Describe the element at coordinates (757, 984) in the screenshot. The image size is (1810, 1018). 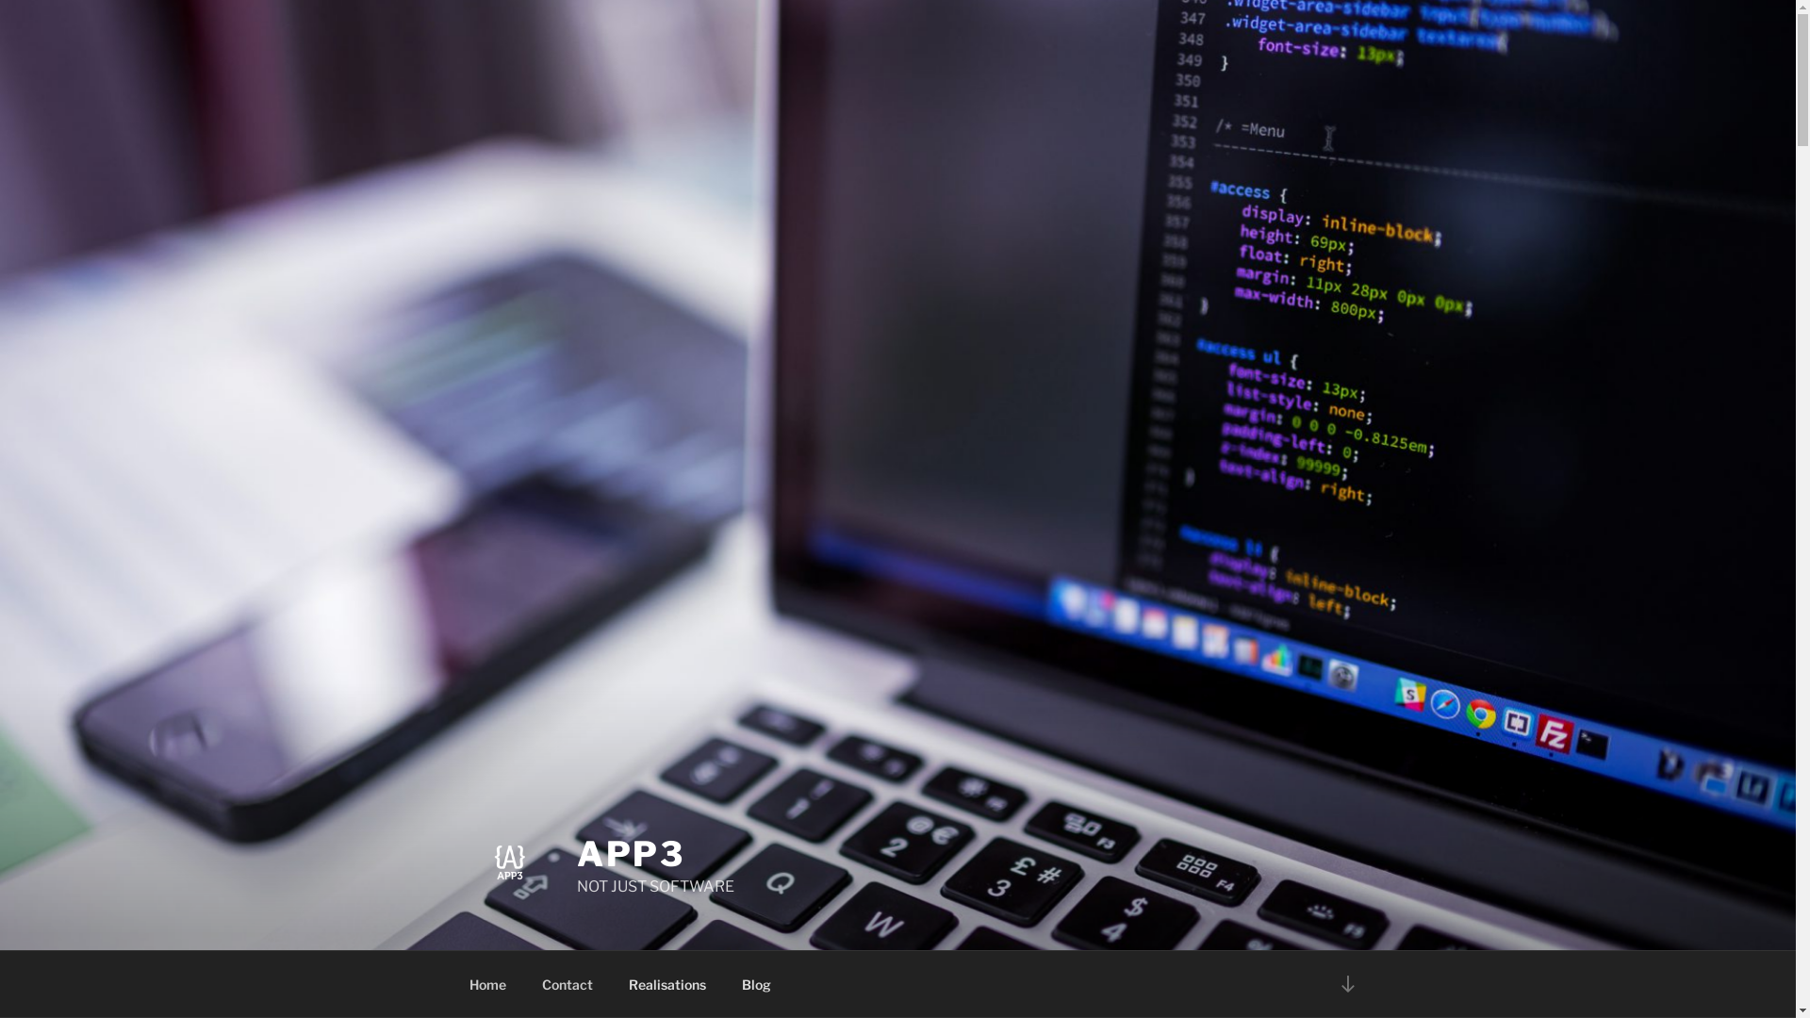
I see `Blog` at that location.